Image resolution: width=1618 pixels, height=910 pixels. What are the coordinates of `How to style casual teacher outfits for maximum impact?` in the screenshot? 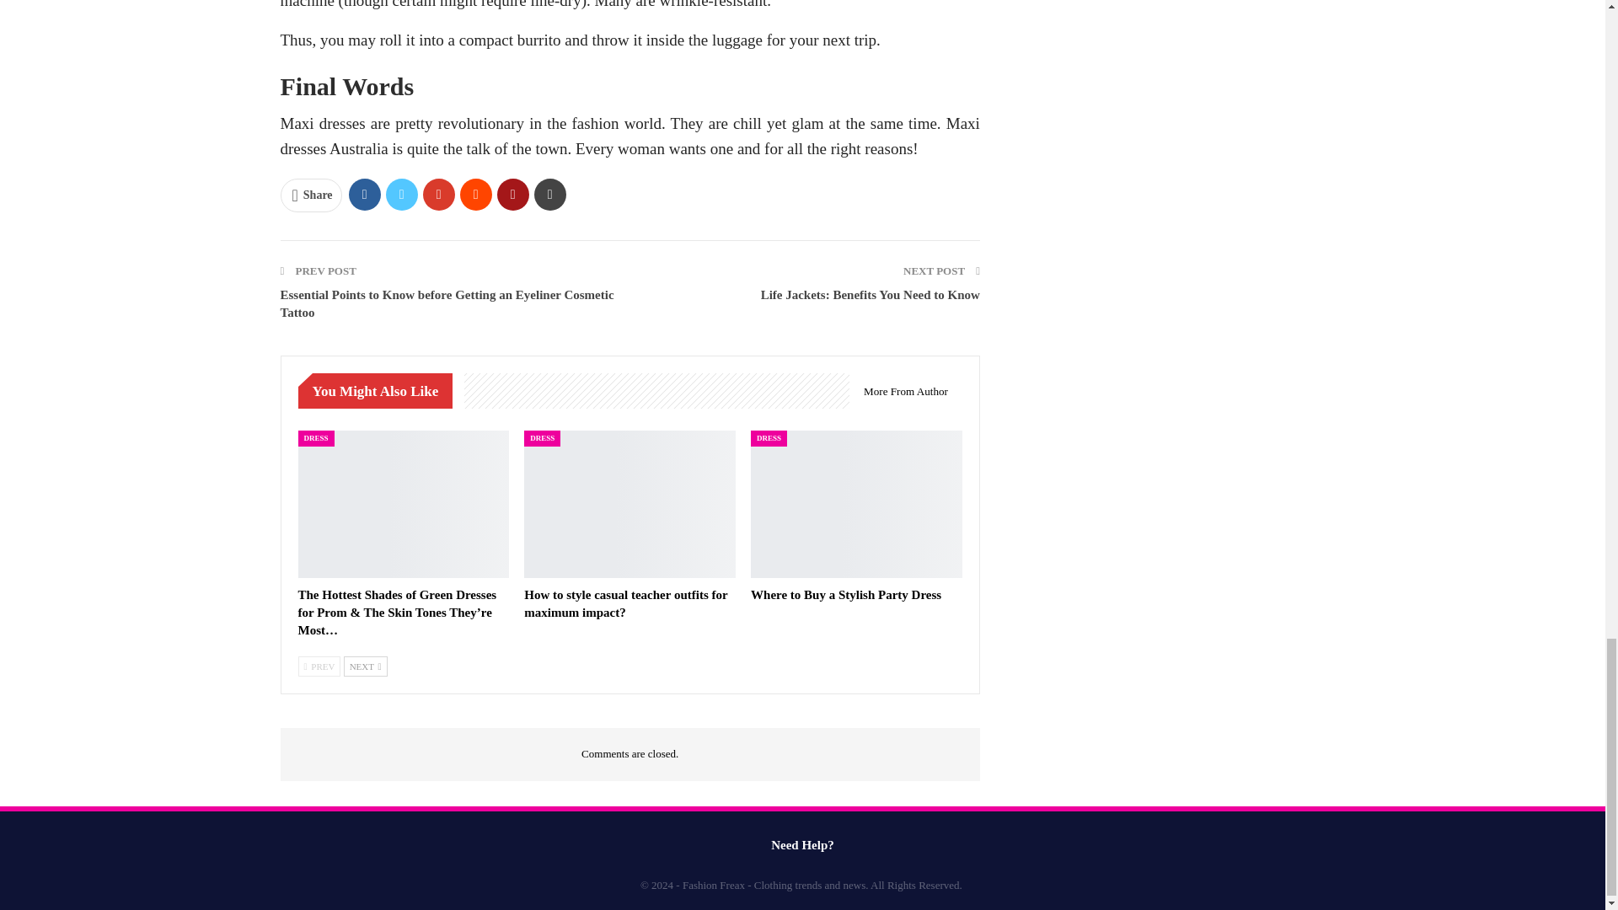 It's located at (630, 504).